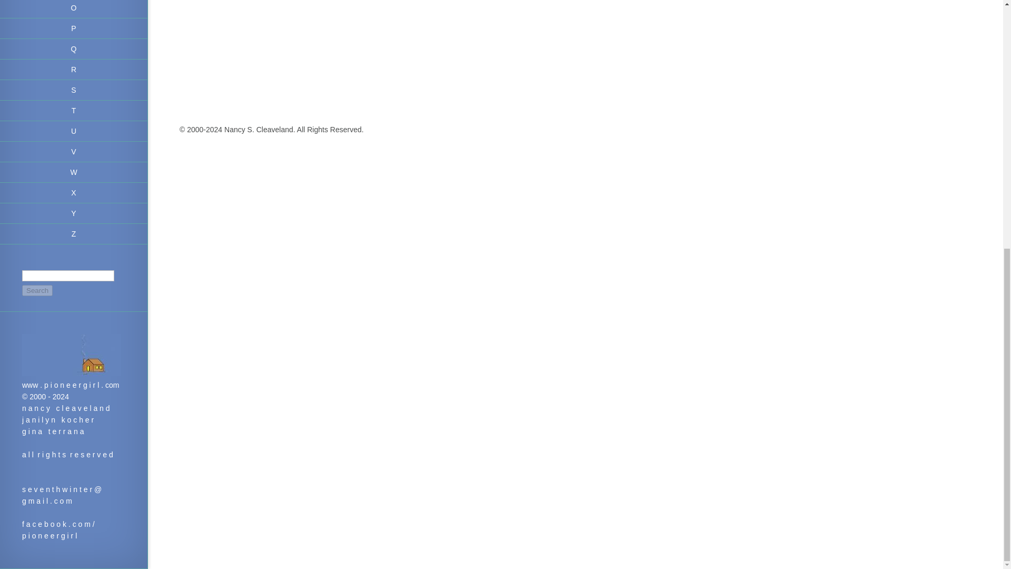 The height and width of the screenshot is (569, 1011). What do you see at coordinates (74, 213) in the screenshot?
I see `Y` at bounding box center [74, 213].